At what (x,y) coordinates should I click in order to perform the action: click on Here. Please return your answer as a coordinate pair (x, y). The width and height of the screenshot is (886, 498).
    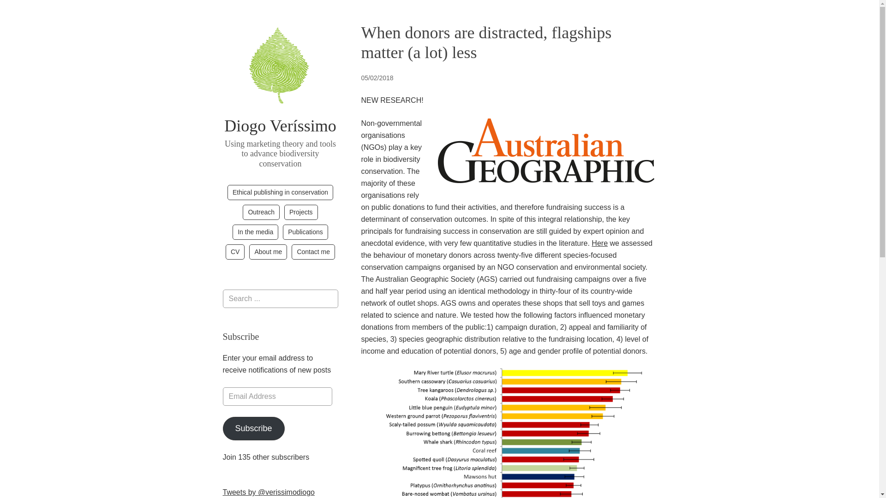
    Looking at the image, I should click on (600, 243).